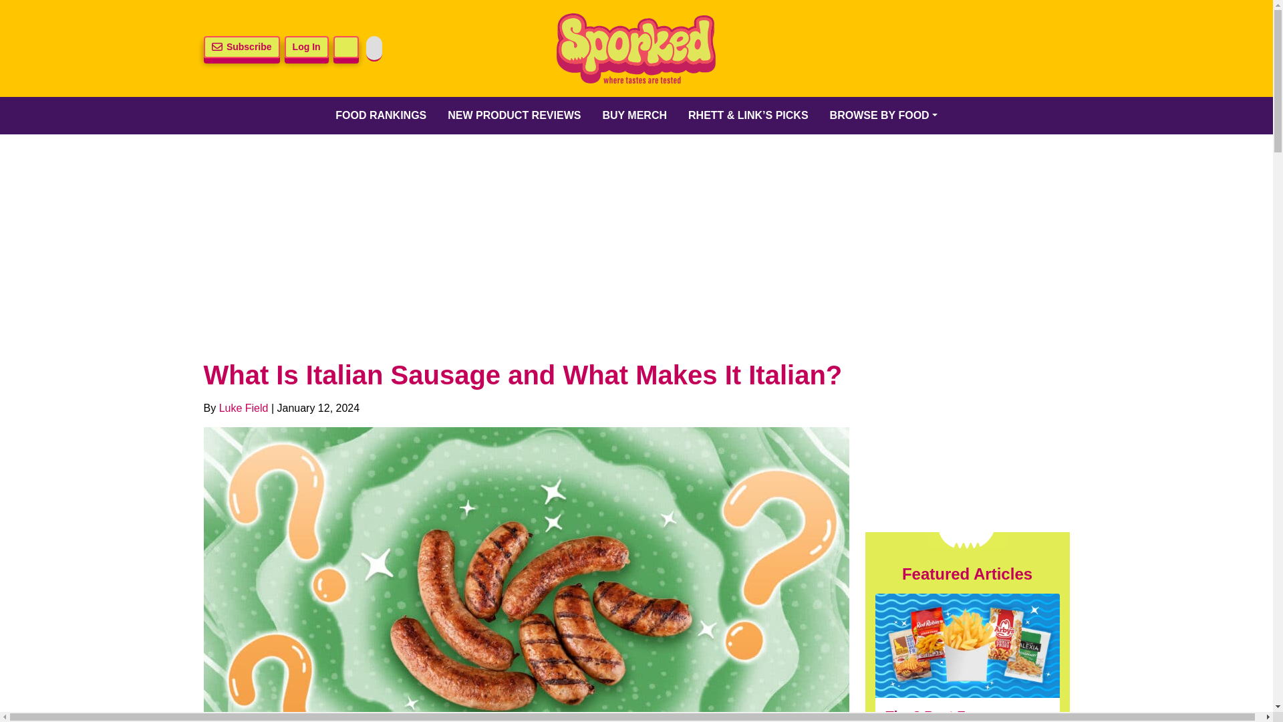  Describe the element at coordinates (883, 115) in the screenshot. I see `BROWSE BY FOOD` at that location.